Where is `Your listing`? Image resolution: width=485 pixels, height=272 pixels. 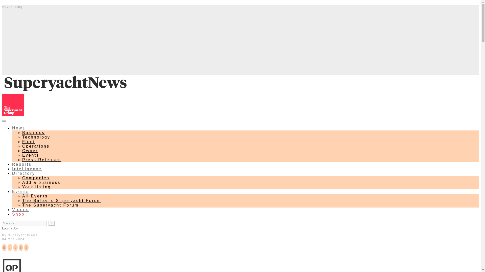
Your listing is located at coordinates (36, 187).